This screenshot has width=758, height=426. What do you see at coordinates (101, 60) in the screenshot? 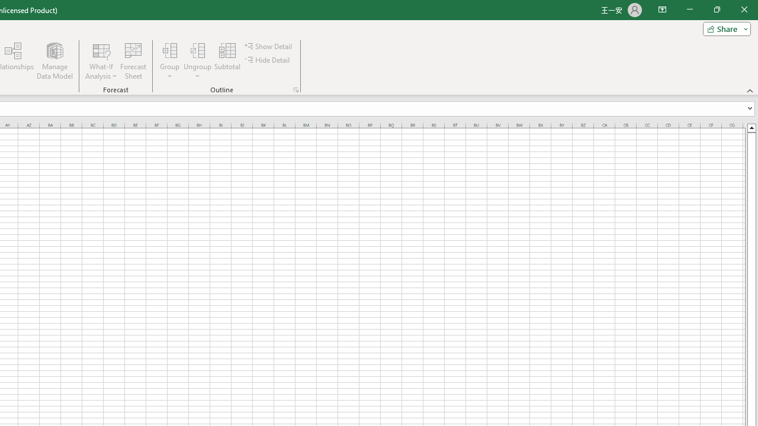
I see `What-If Analysis` at bounding box center [101, 60].